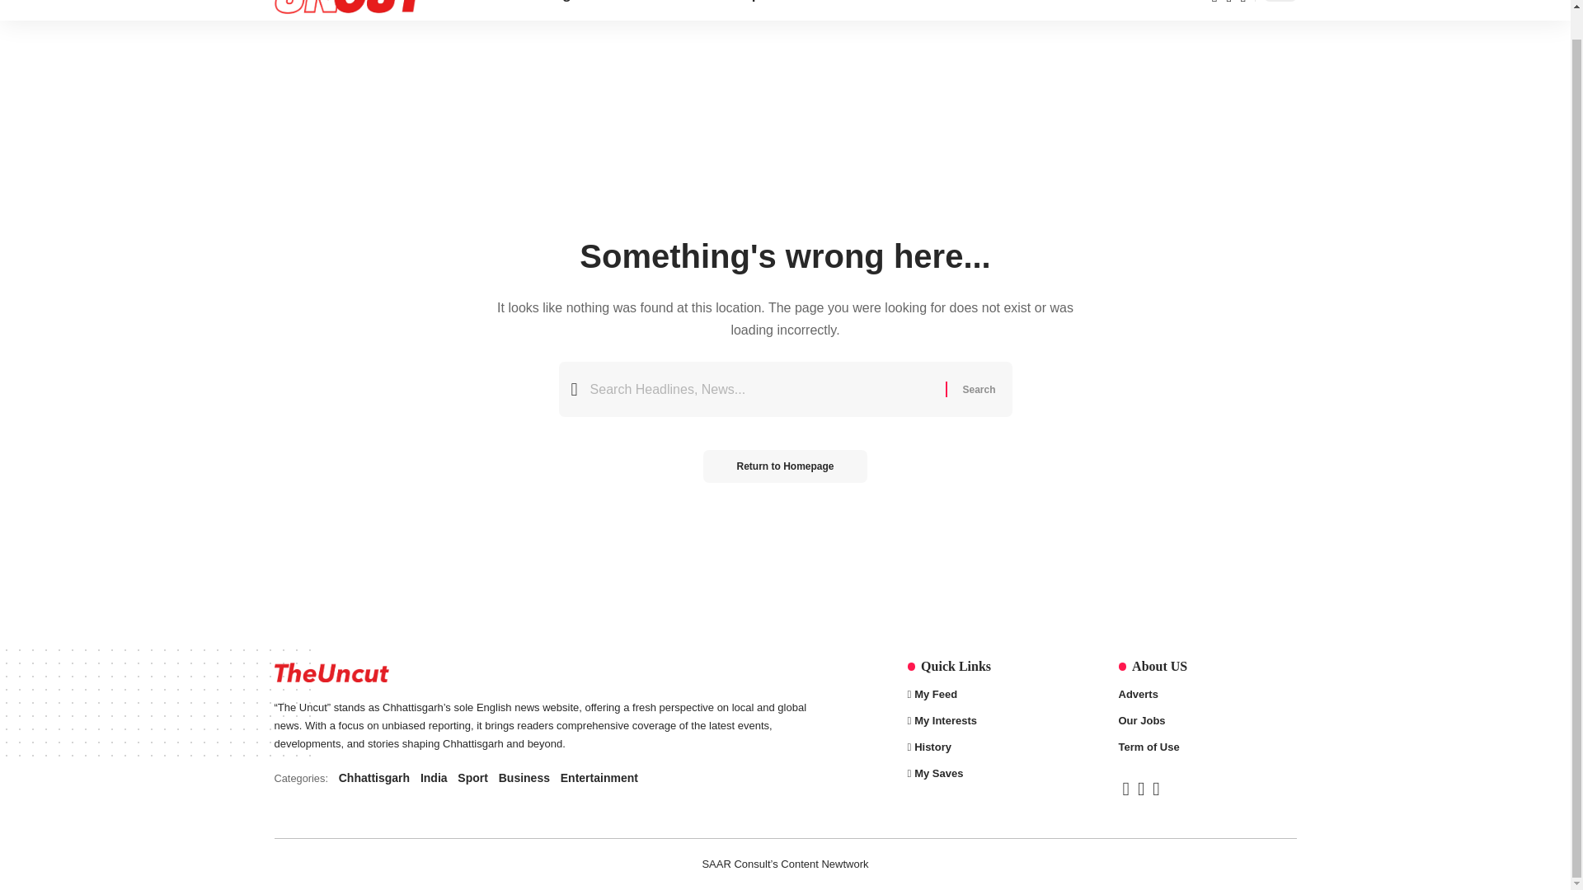 The height and width of the screenshot is (890, 1583). What do you see at coordinates (349, 10) in the screenshot?
I see `Home` at bounding box center [349, 10].